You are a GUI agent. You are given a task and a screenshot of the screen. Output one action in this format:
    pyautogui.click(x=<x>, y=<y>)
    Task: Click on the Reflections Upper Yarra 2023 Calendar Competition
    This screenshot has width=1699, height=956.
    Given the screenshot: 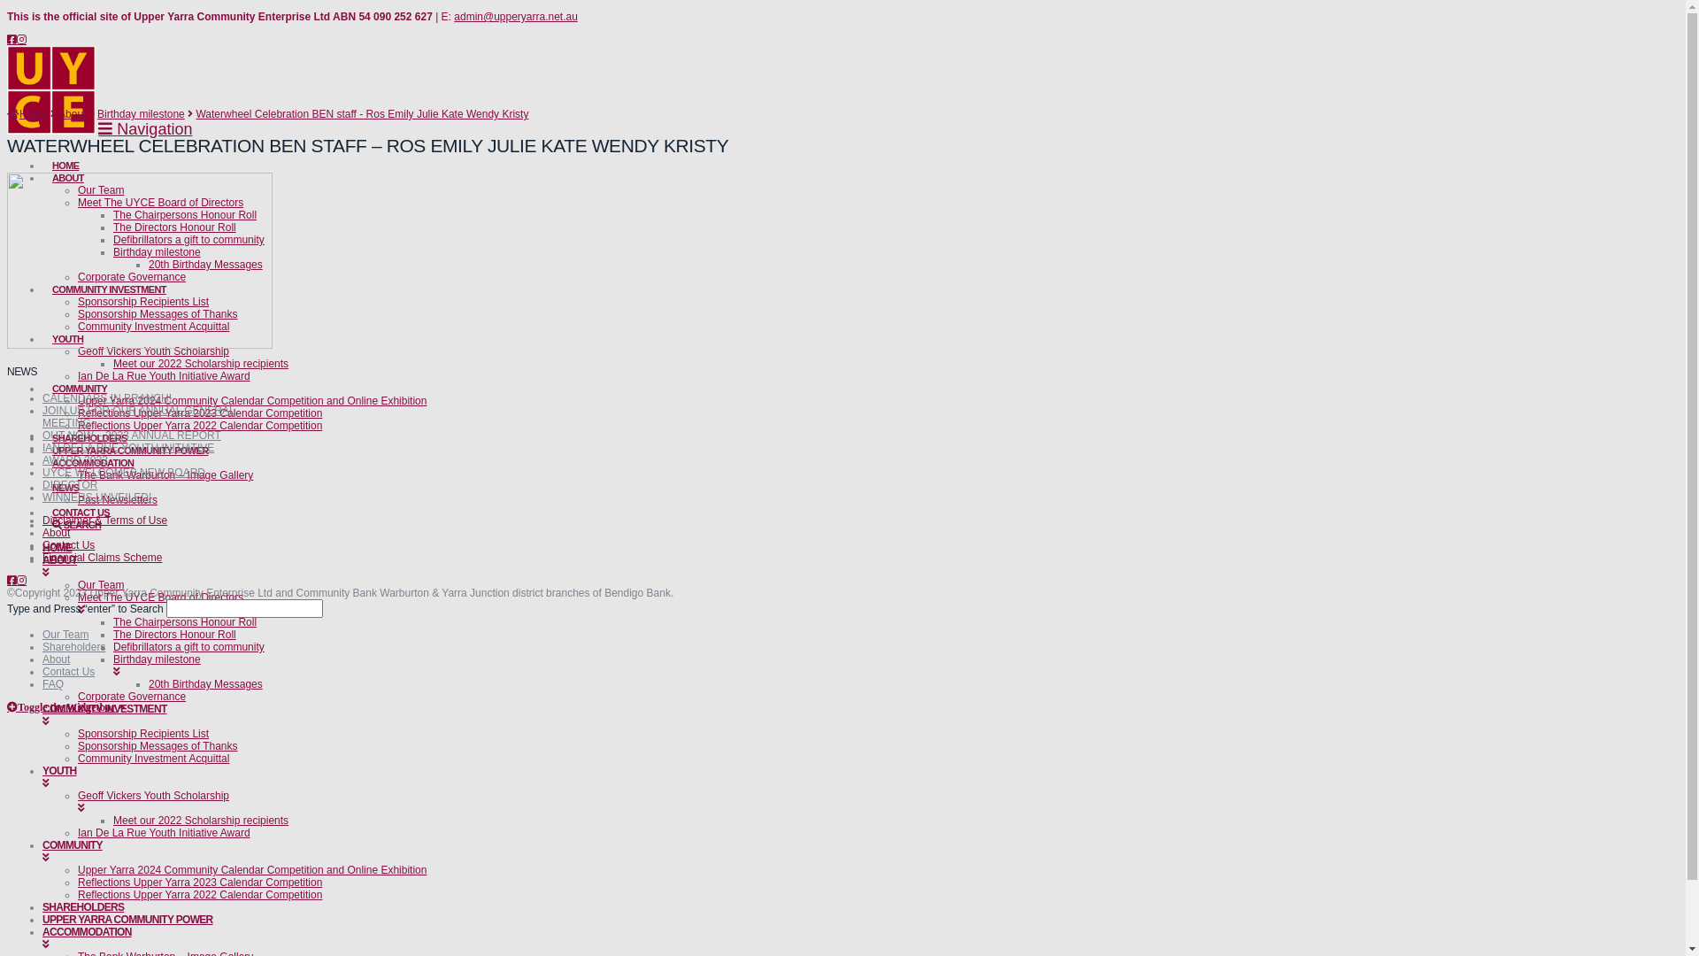 What is the action you would take?
    pyautogui.click(x=200, y=883)
    